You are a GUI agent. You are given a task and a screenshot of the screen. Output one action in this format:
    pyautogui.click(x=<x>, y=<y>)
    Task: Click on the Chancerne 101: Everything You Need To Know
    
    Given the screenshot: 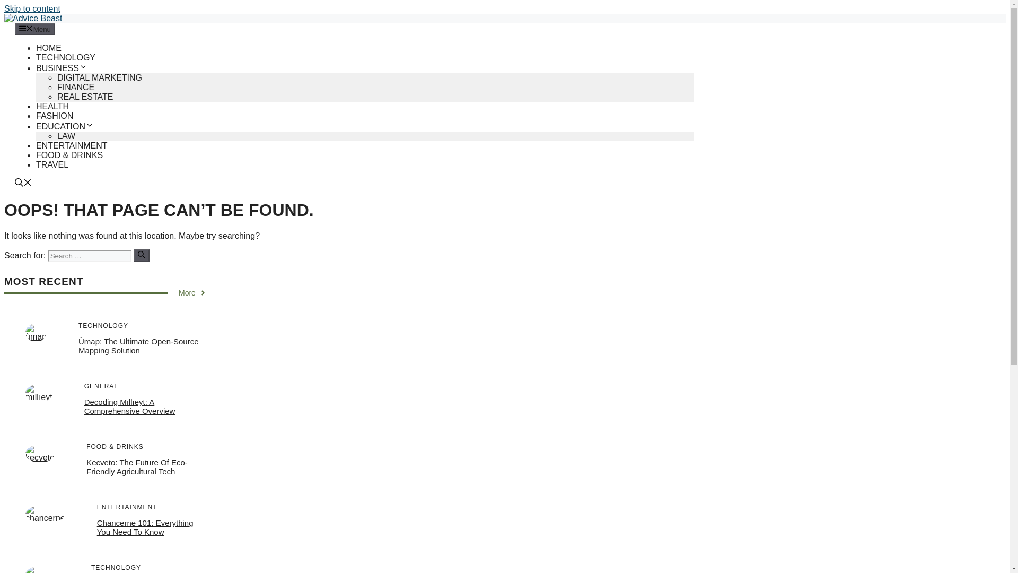 What is the action you would take?
    pyautogui.click(x=145, y=527)
    